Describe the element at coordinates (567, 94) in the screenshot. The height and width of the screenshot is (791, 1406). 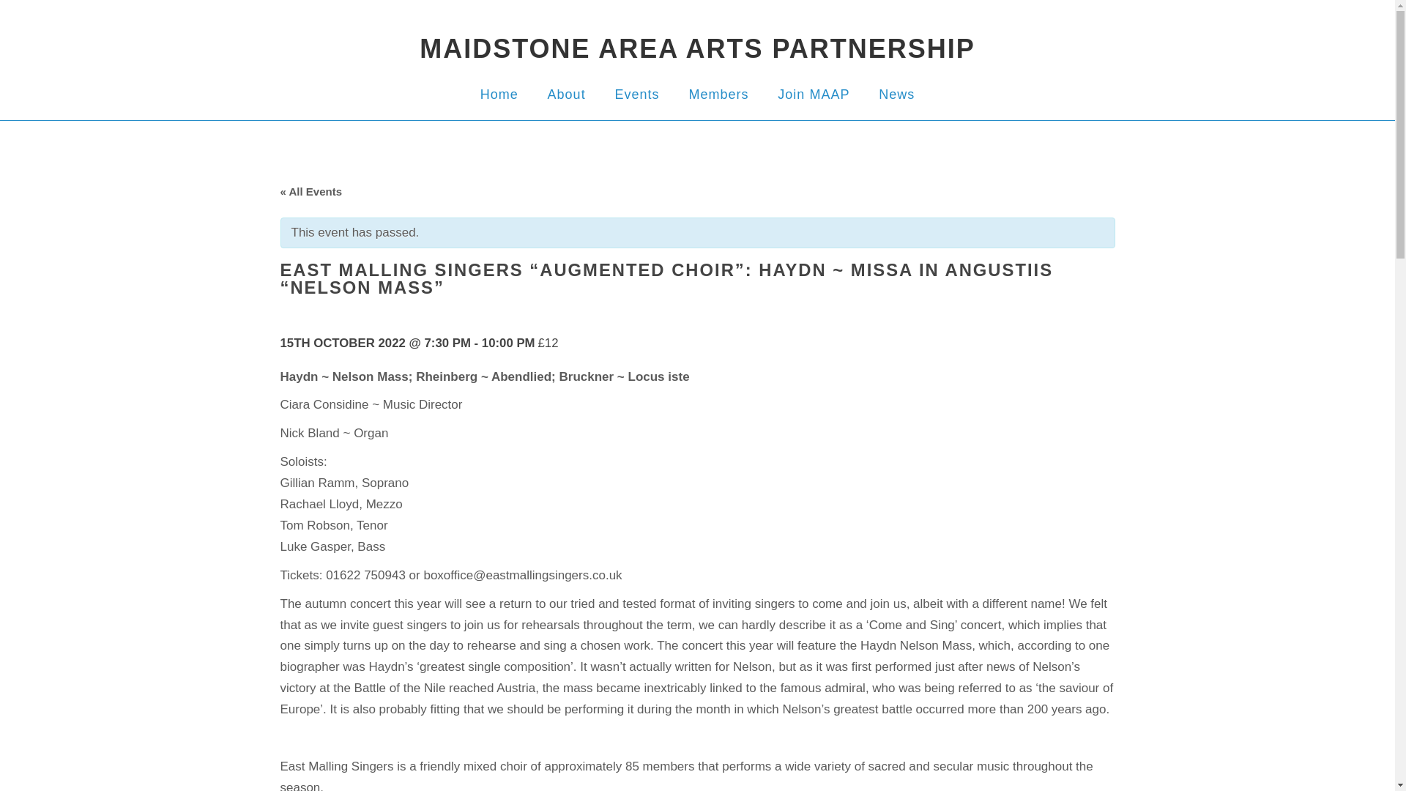
I see `About` at that location.